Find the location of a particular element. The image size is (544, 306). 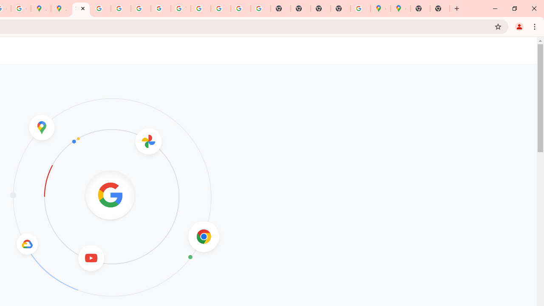

Browse Chrome as a guest - Computer - Google Chrome Help is located at coordinates (201, 8).